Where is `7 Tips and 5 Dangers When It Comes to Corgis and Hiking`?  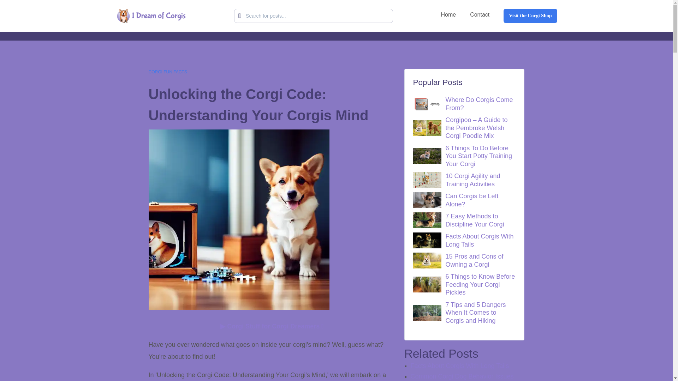
7 Tips and 5 Dangers When It Comes to Corgis and Hiking is located at coordinates (478, 313).